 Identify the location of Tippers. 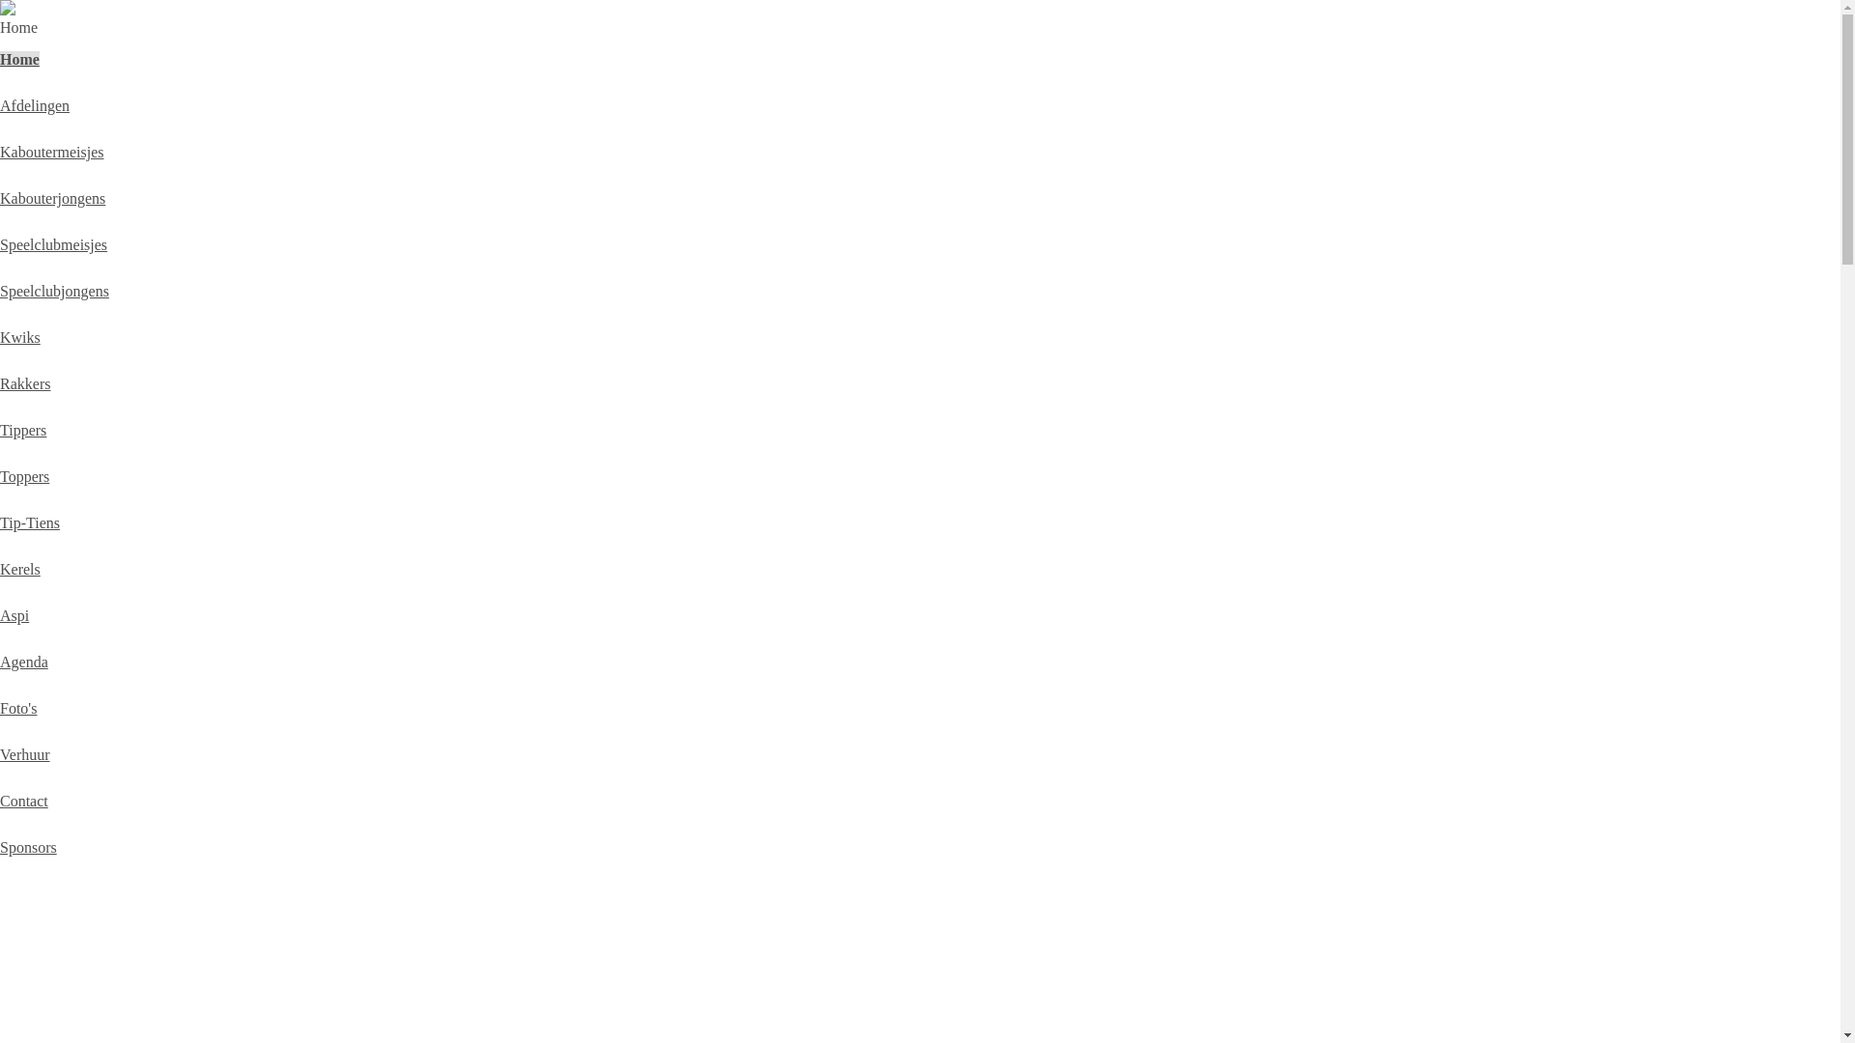
(23, 431).